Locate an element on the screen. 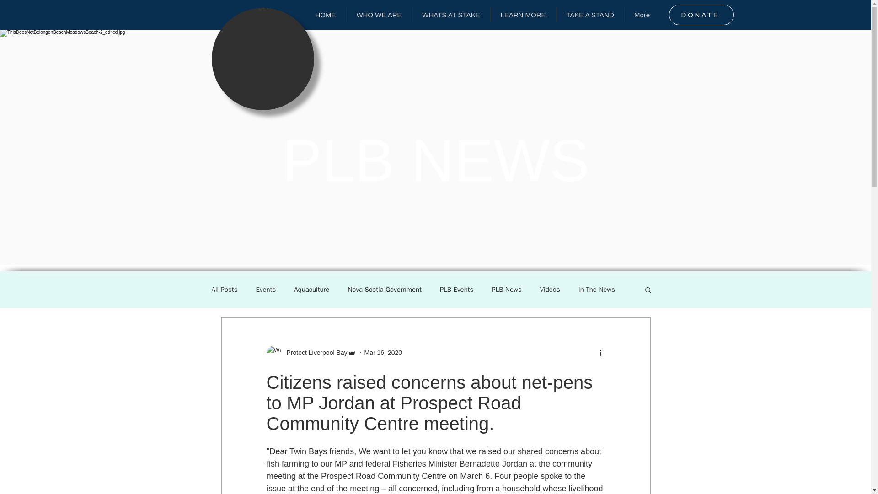  TAKE A STAND is located at coordinates (589, 15).